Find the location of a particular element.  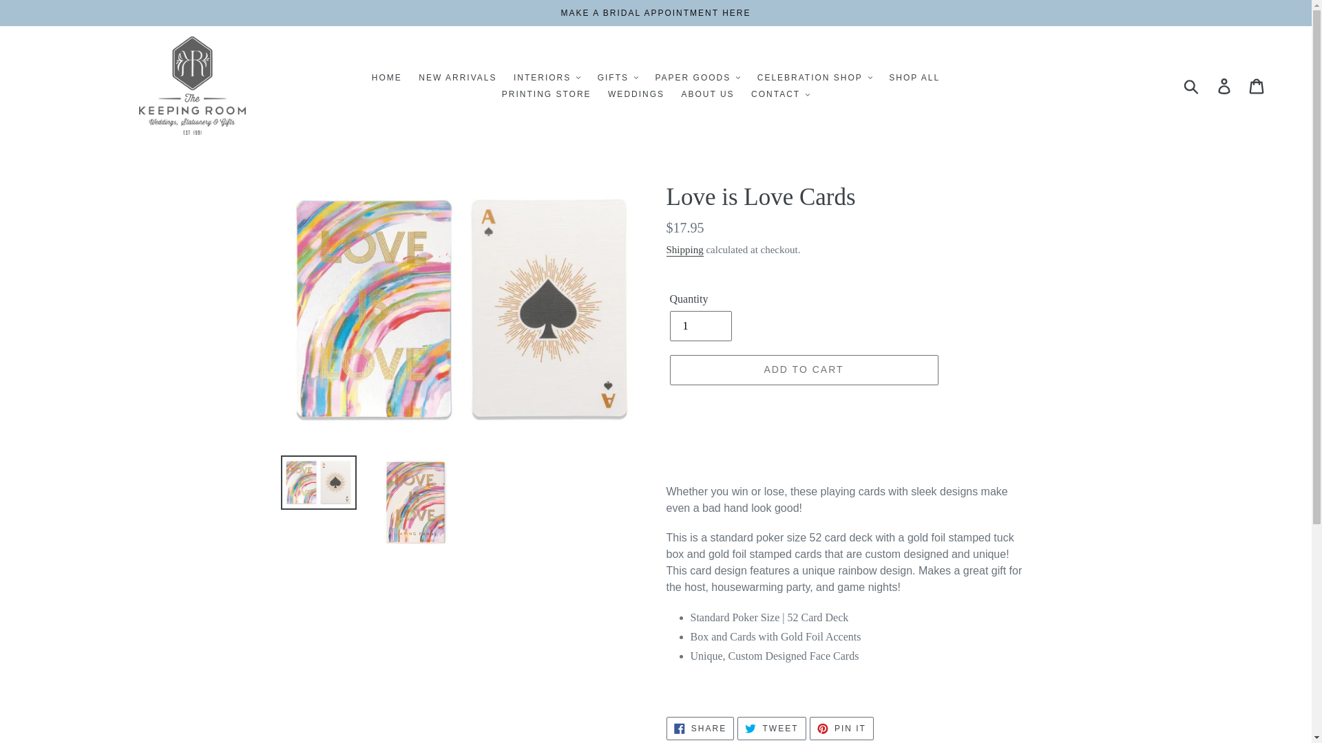

NEW ARRIVALS is located at coordinates (457, 77).